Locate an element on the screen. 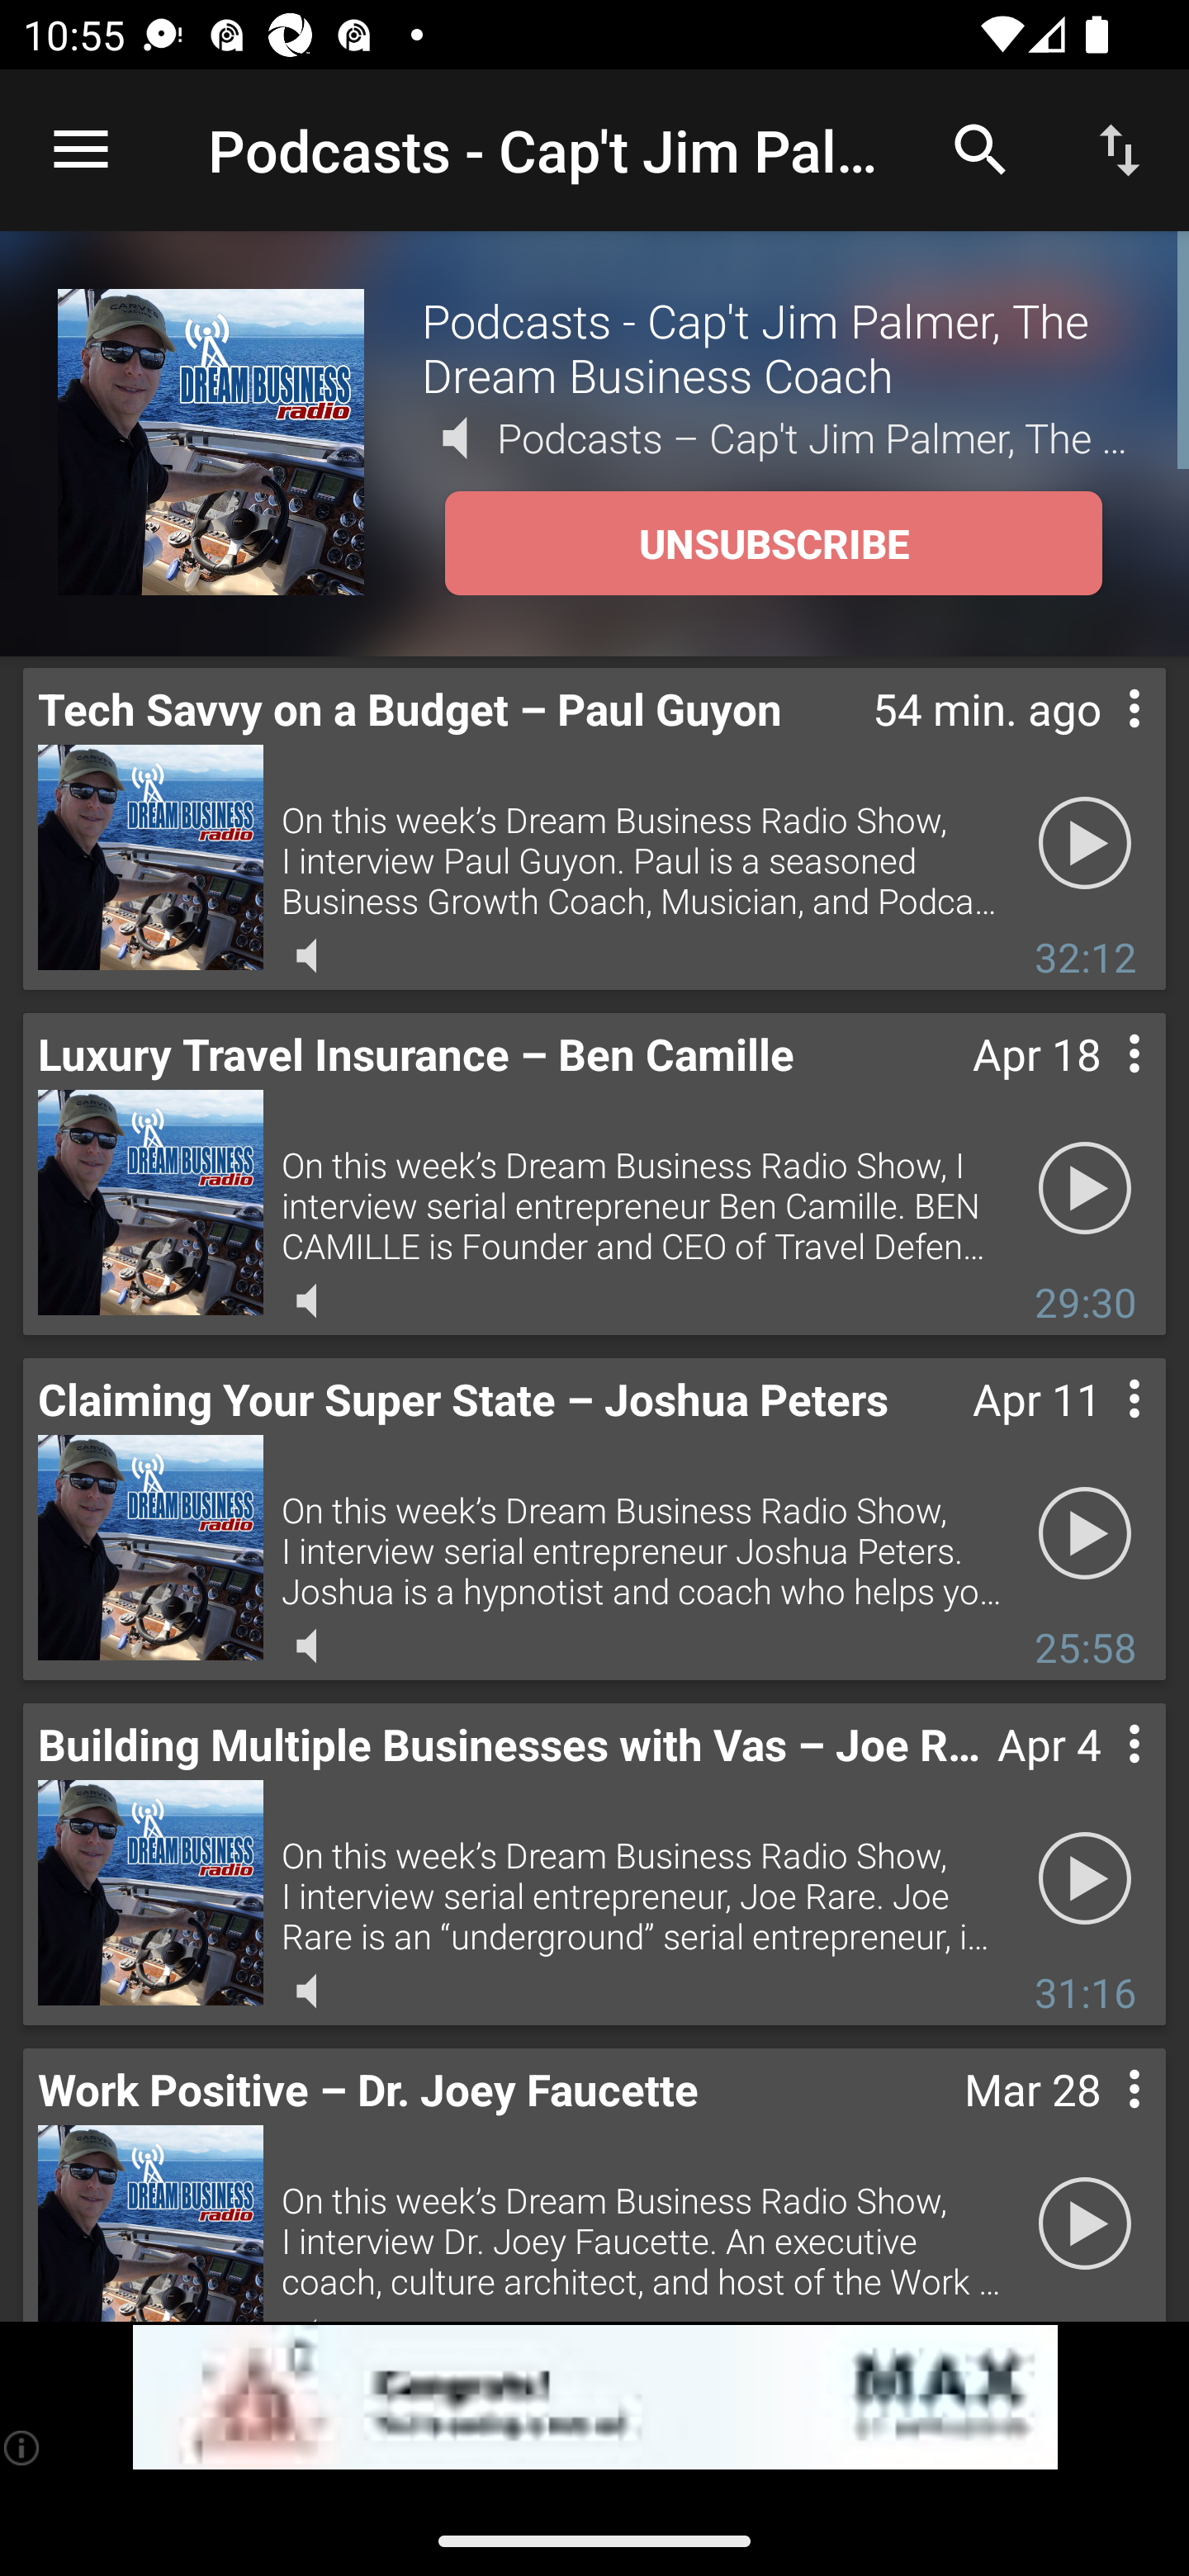  Contextual menu is located at coordinates (1098, 2121).